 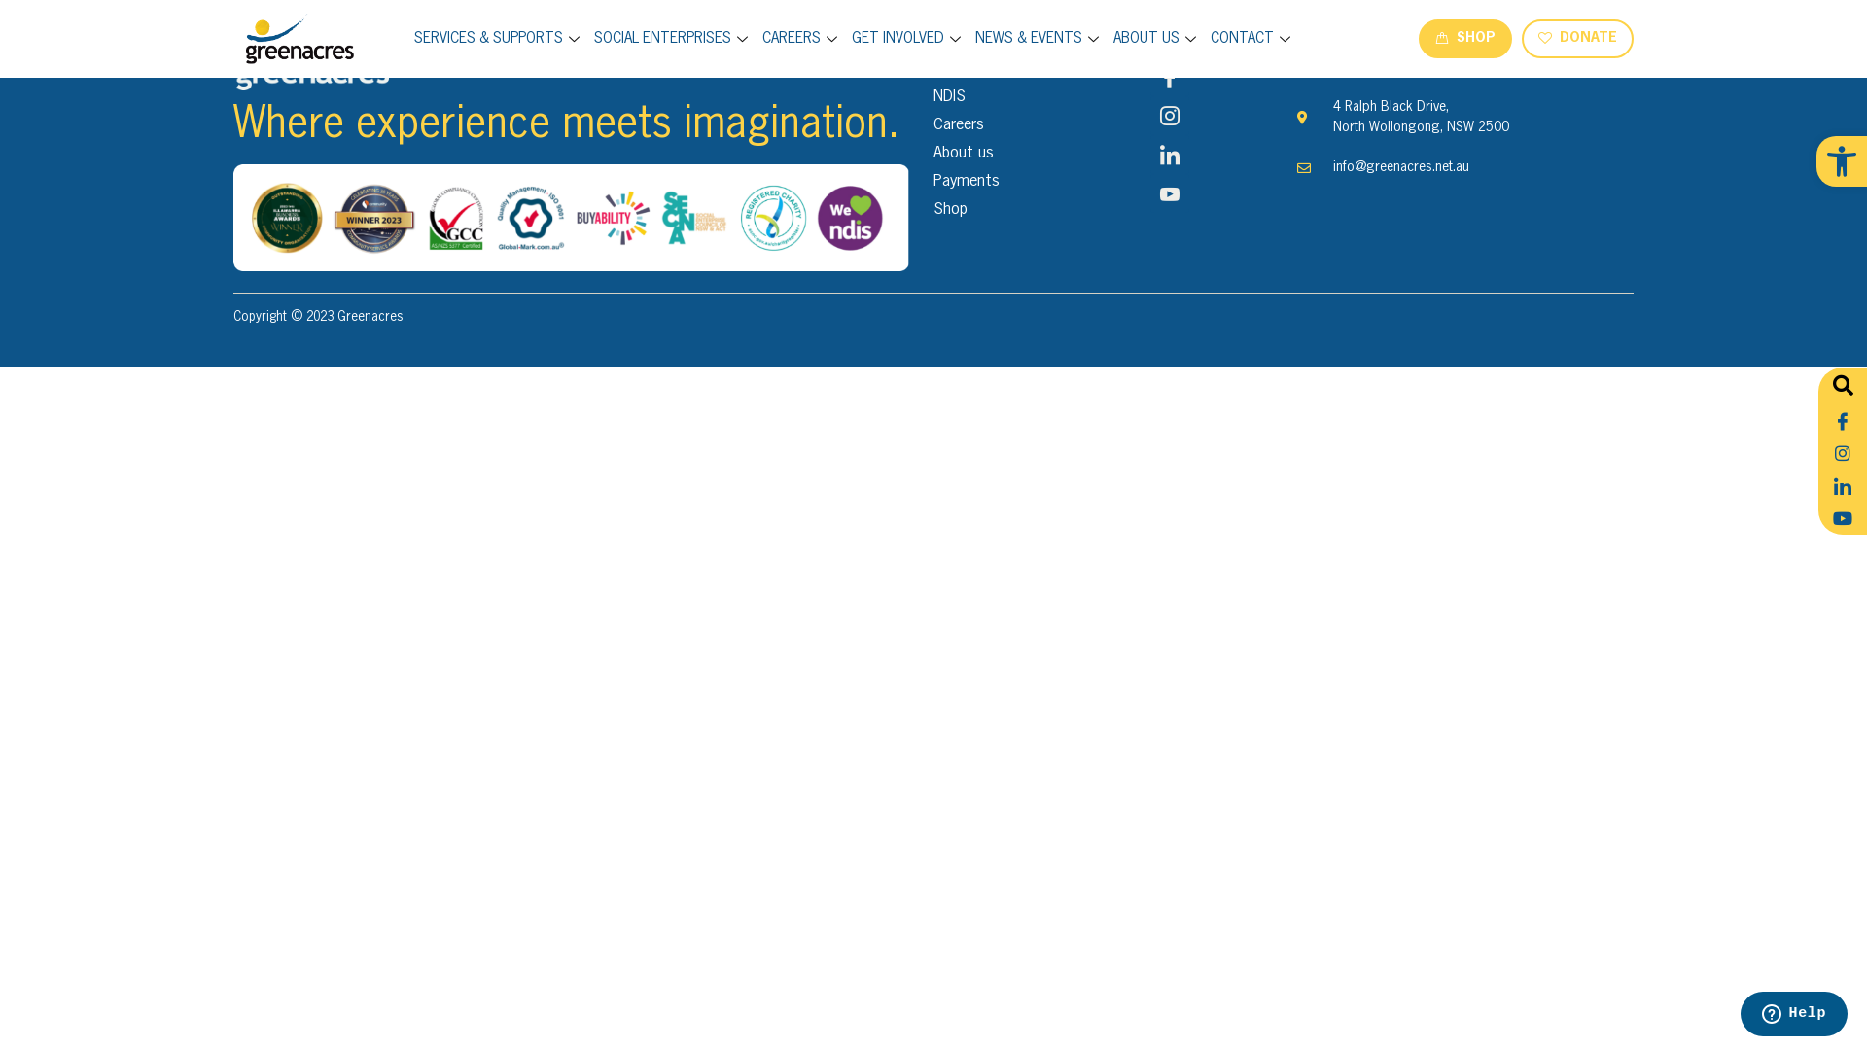 I want to click on SHOP, so click(x=1465, y=39).